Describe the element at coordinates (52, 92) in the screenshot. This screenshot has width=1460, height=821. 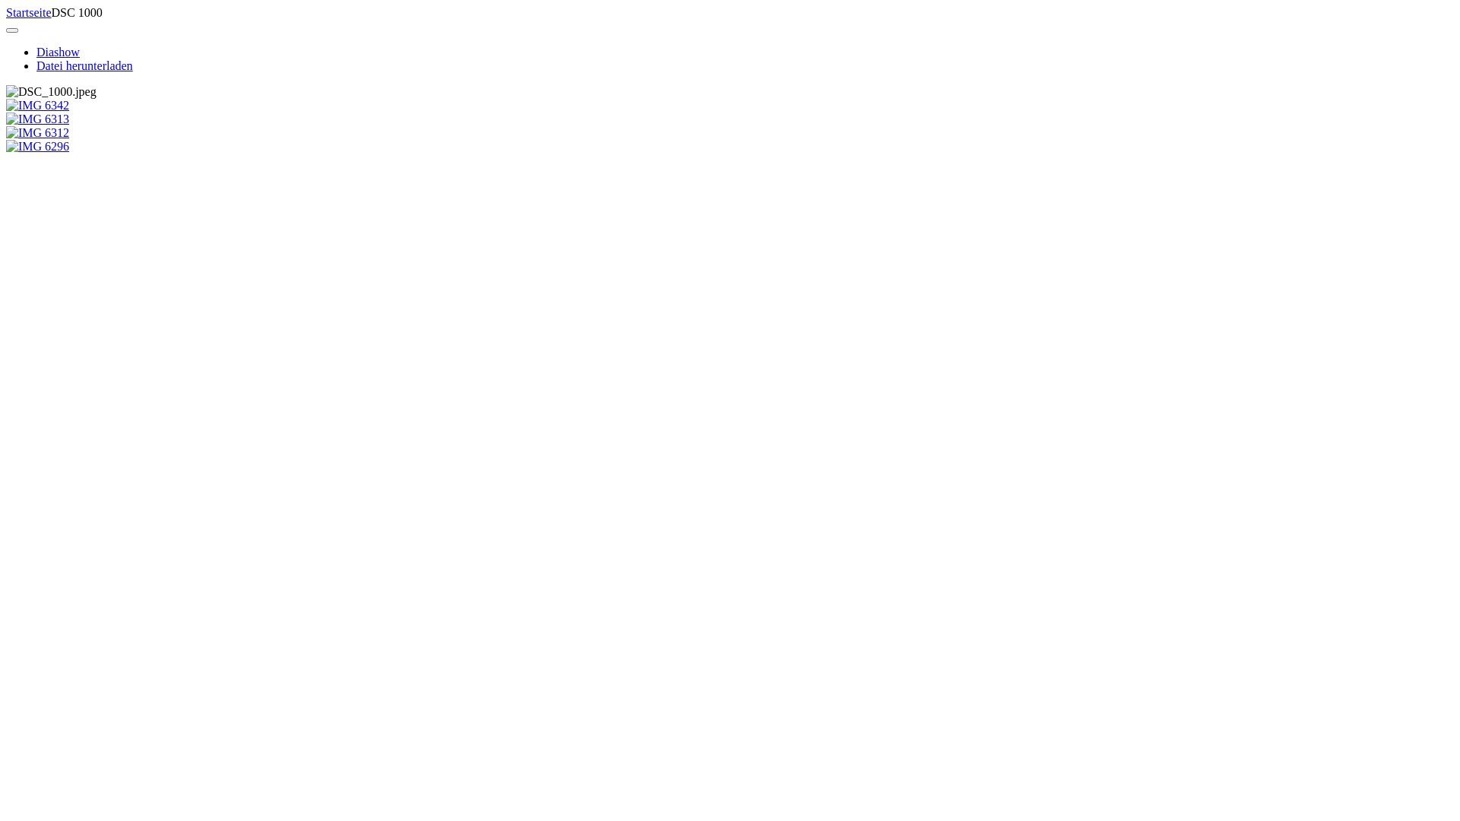
I see `DSC 1000 - DSC_1000.jpeg` at that location.